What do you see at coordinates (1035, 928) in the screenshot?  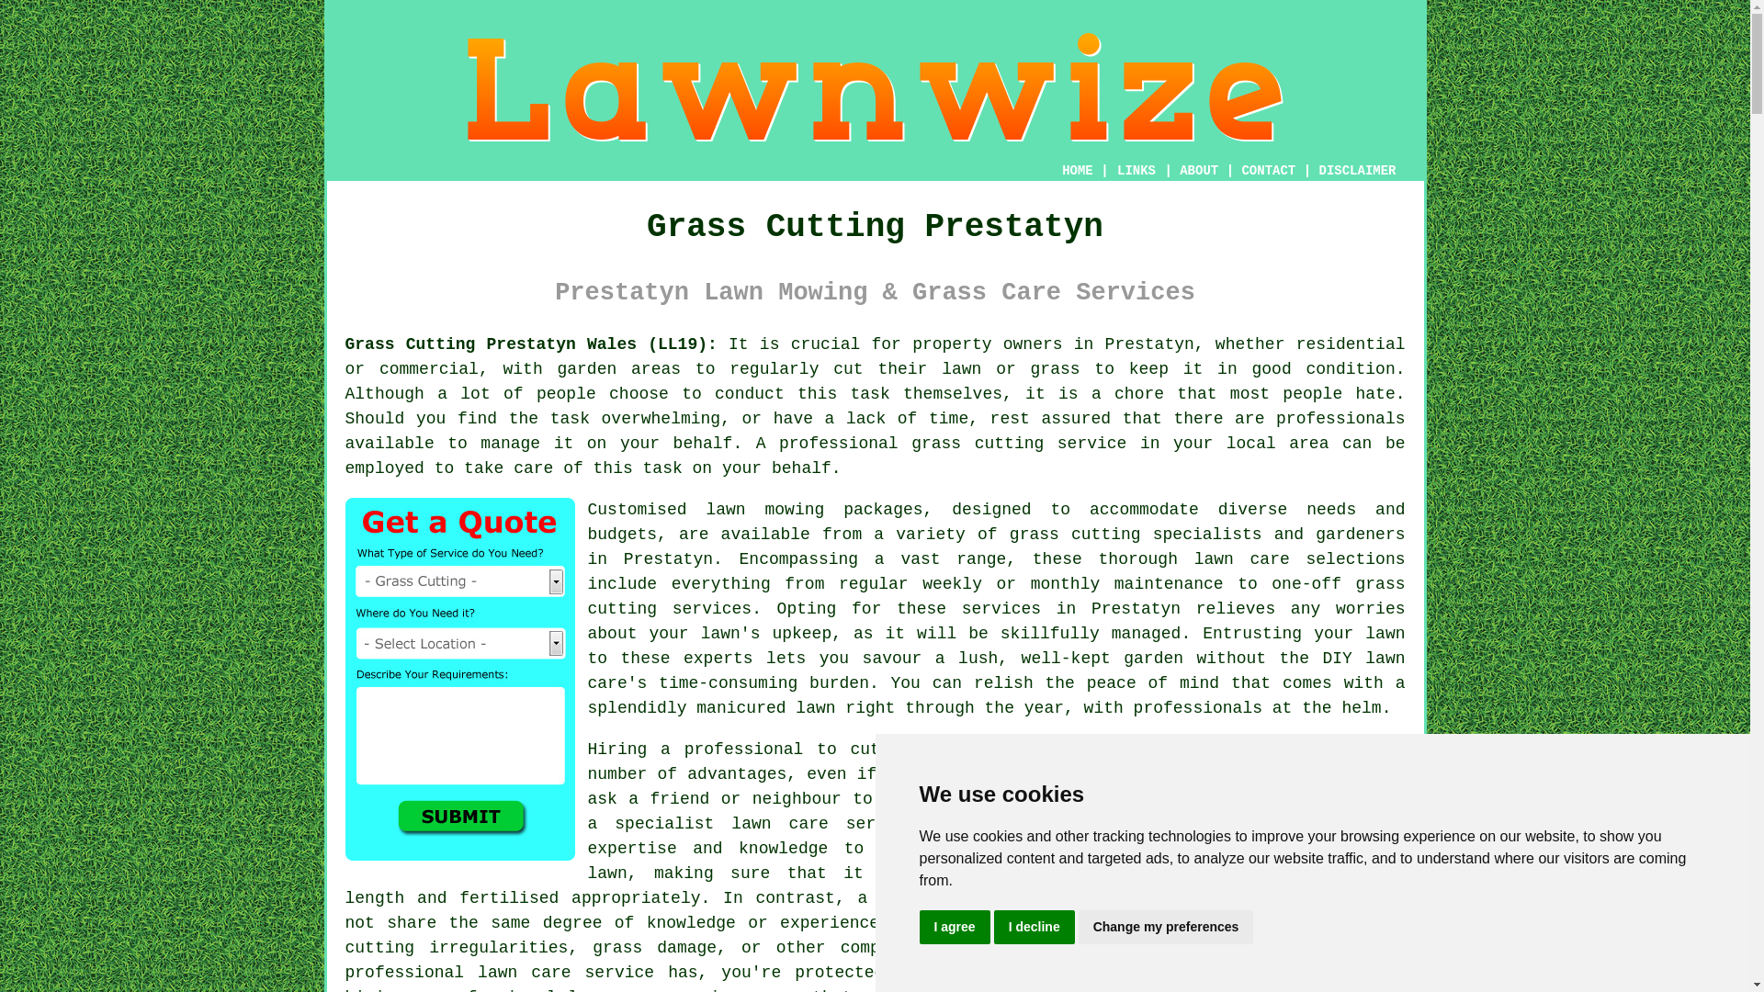 I see `I decline` at bounding box center [1035, 928].